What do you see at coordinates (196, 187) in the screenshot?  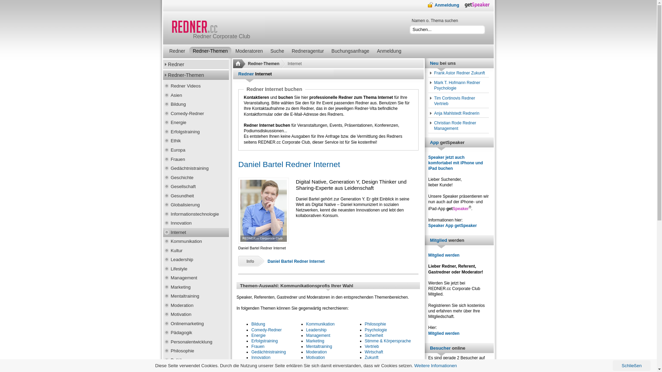 I see `Gesellschaft` at bounding box center [196, 187].